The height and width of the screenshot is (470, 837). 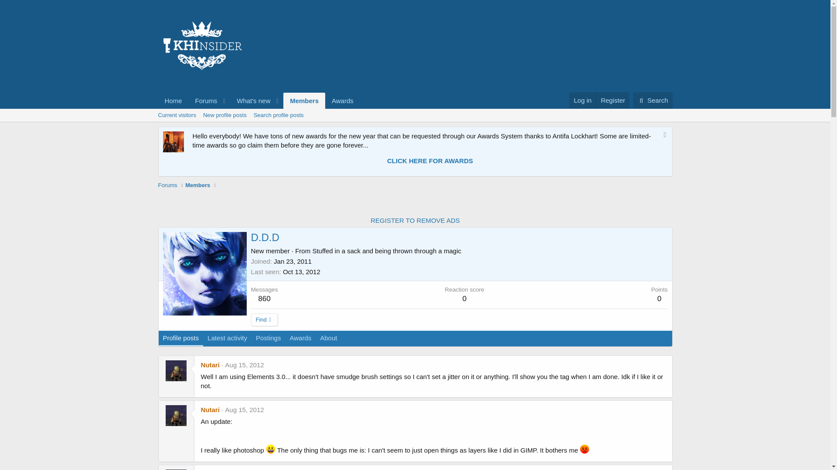 I want to click on Search, so click(x=653, y=100).